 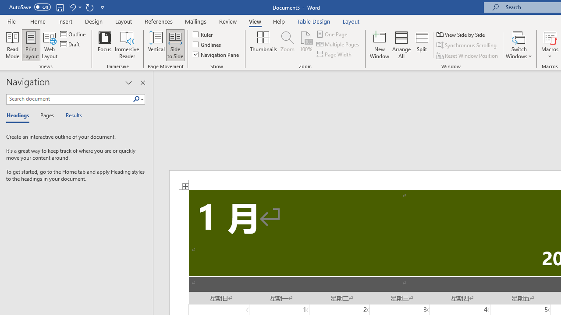 What do you see at coordinates (468, 55) in the screenshot?
I see `Reset Window Position` at bounding box center [468, 55].